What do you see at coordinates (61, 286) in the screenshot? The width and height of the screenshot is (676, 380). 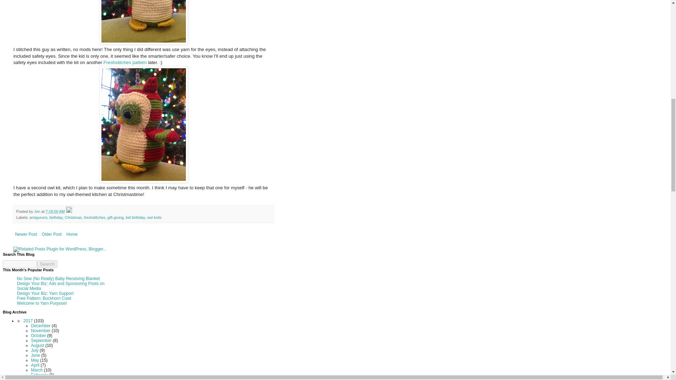 I see `Design Your Biz: Ads and Sponsoring Posts on Social Media` at bounding box center [61, 286].